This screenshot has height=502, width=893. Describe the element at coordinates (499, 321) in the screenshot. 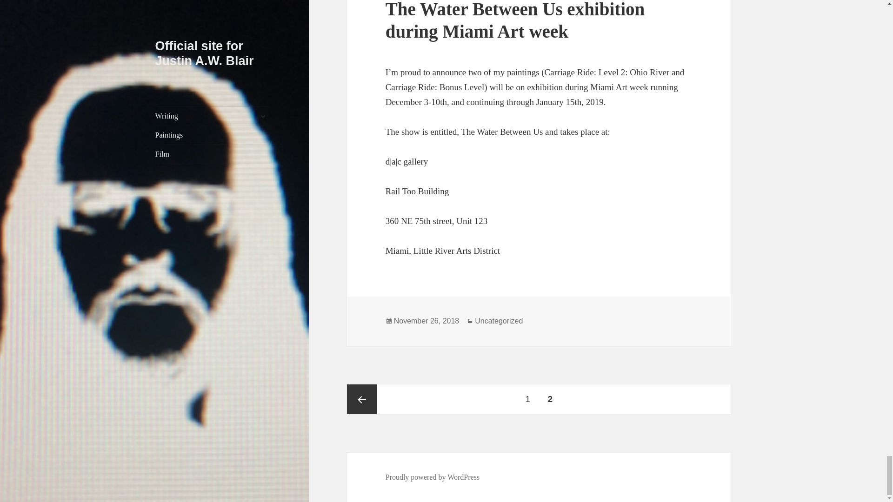

I see `Uncategorized` at that location.